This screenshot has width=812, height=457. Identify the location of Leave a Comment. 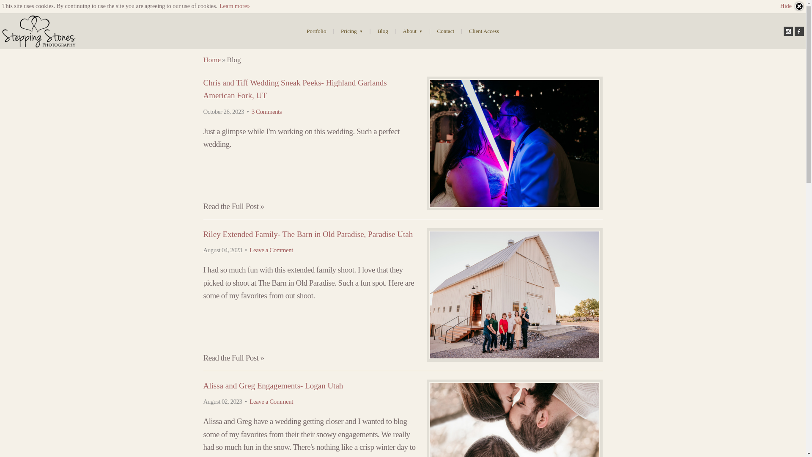
(271, 250).